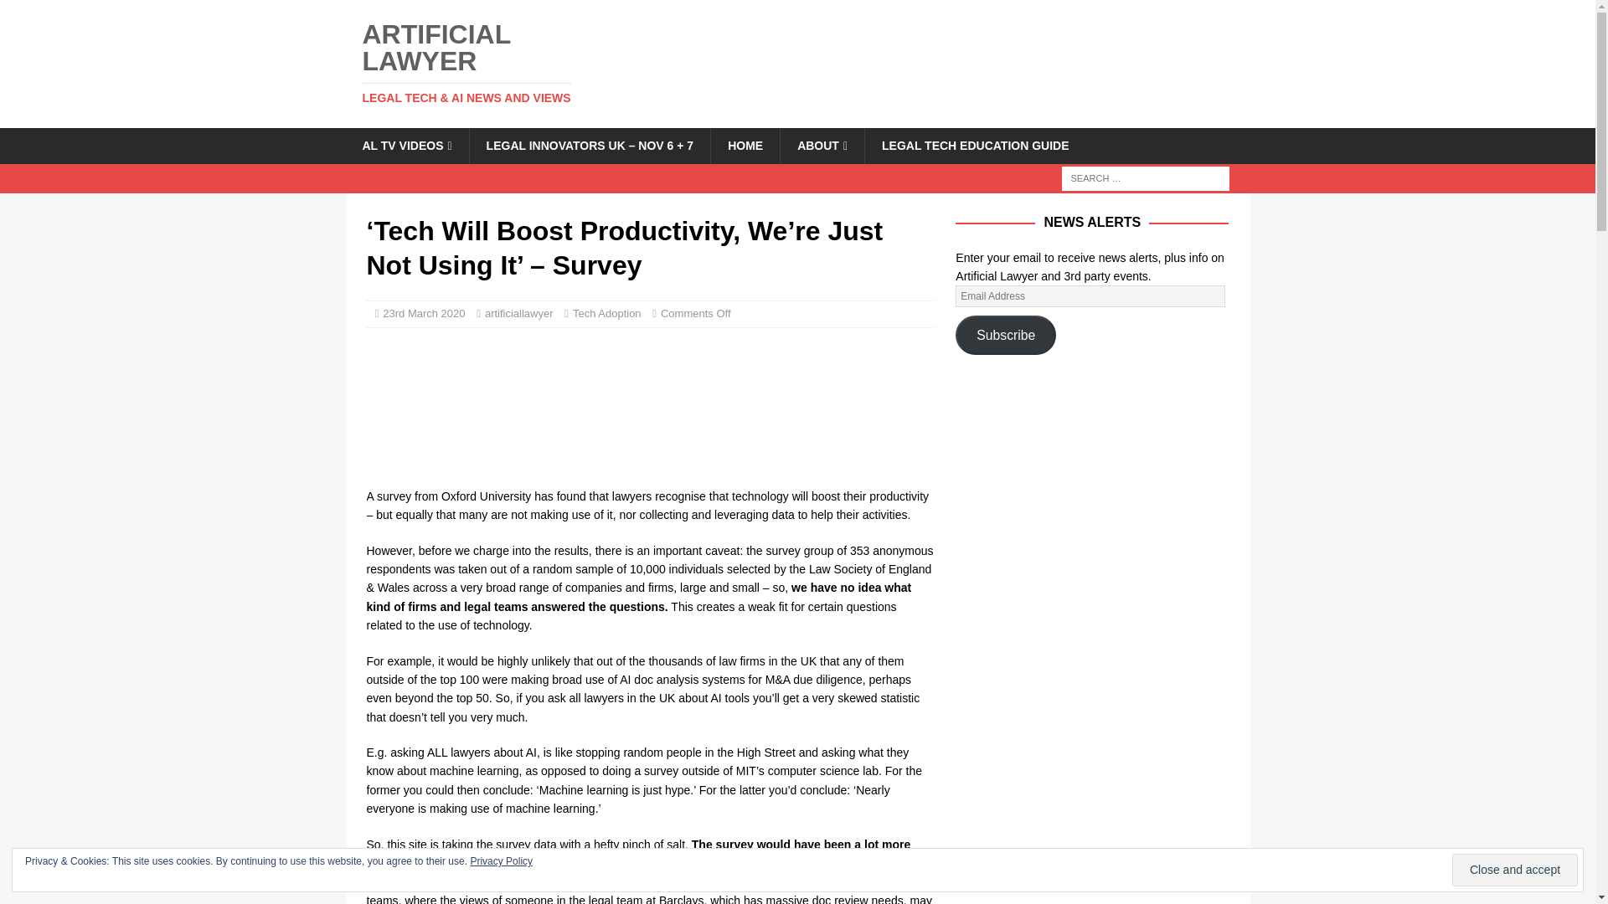  I want to click on Screenshot 2020-03-23 at 08.25.04, so click(650, 407).